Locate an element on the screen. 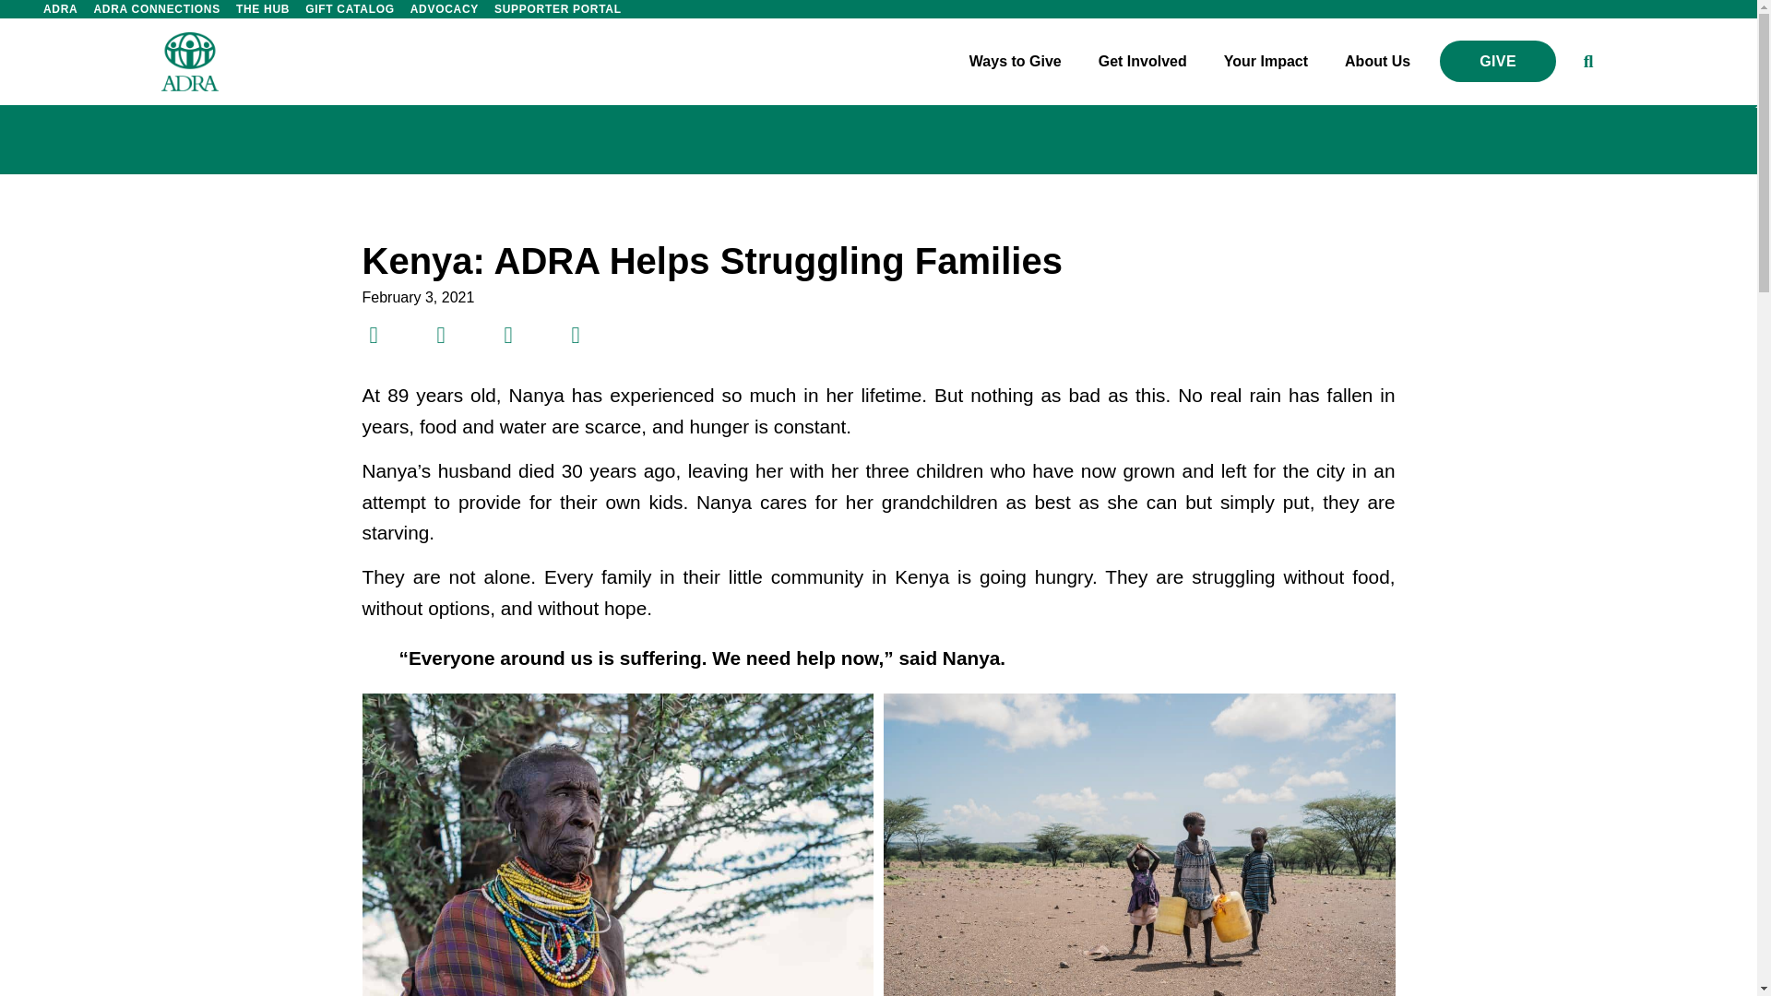  GIFT CATALOG is located at coordinates (351, 9).